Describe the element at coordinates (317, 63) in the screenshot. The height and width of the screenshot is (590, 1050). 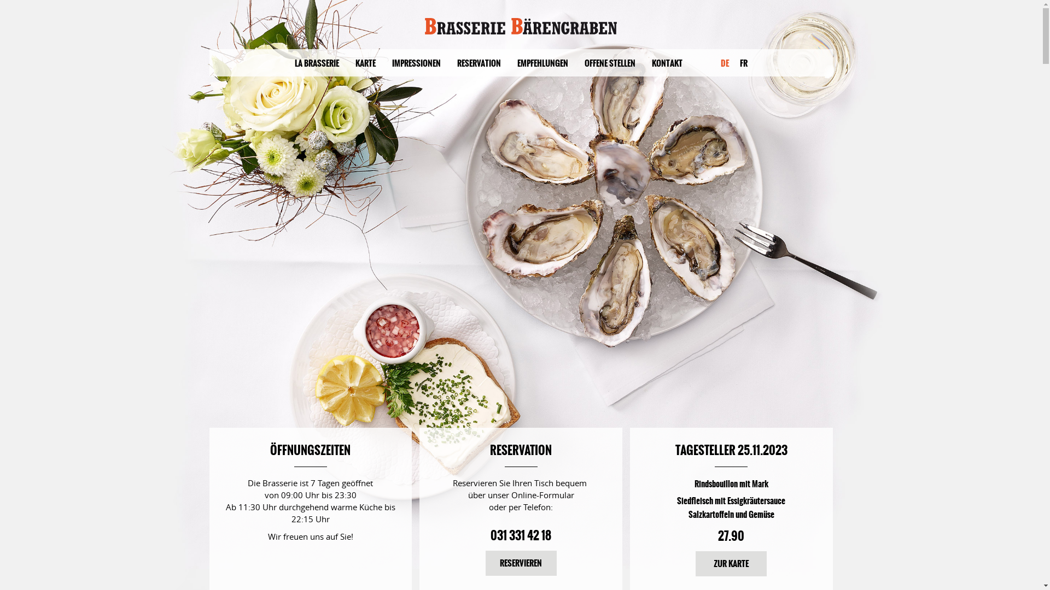
I see `LA BRASSERIE` at that location.